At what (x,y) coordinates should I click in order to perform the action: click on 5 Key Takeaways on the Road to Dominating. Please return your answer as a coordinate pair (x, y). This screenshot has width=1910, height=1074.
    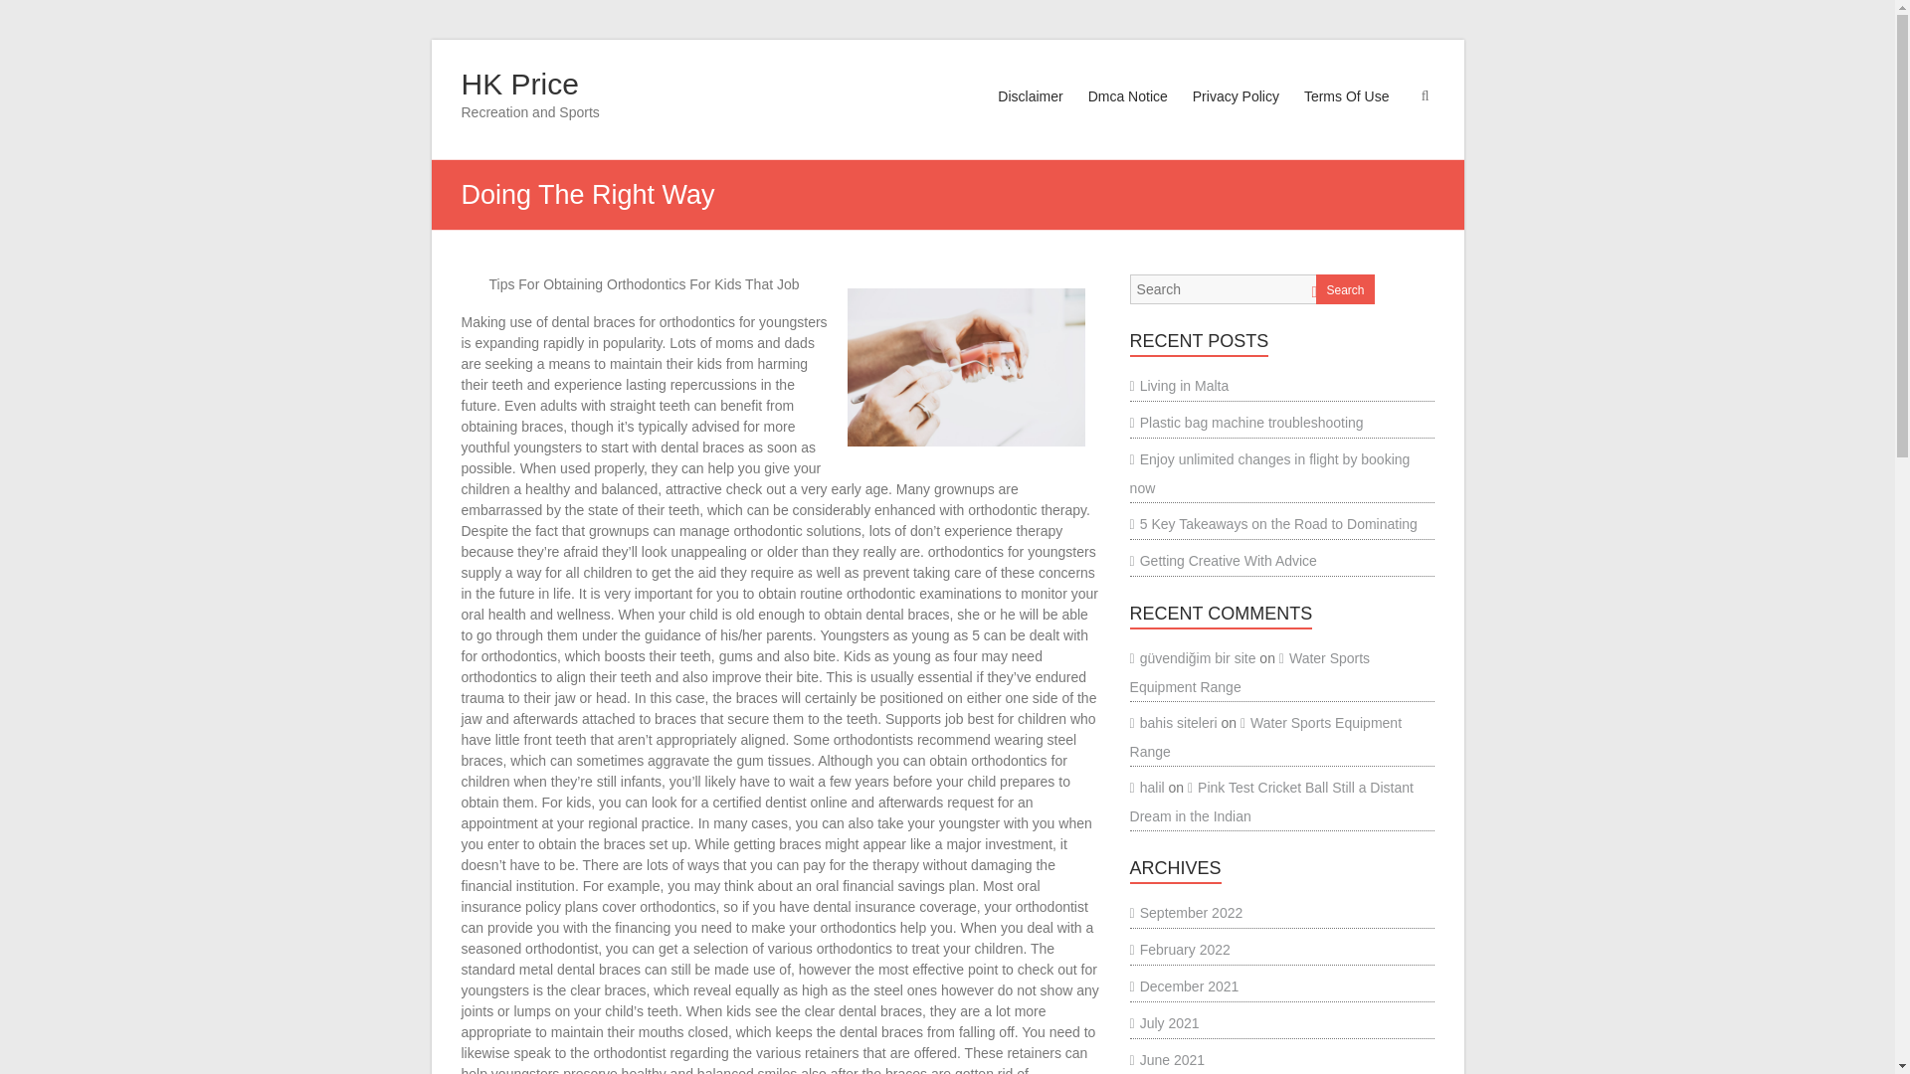
    Looking at the image, I should click on (1273, 523).